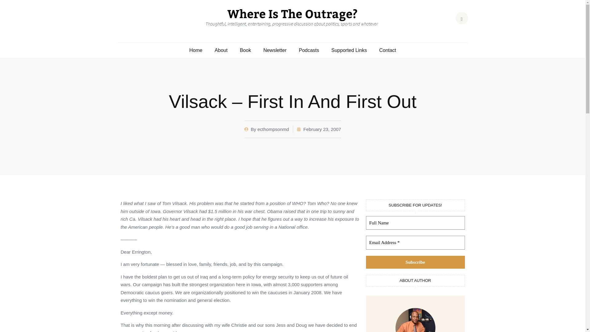 The height and width of the screenshot is (332, 590). I want to click on Newsletter, so click(275, 50).